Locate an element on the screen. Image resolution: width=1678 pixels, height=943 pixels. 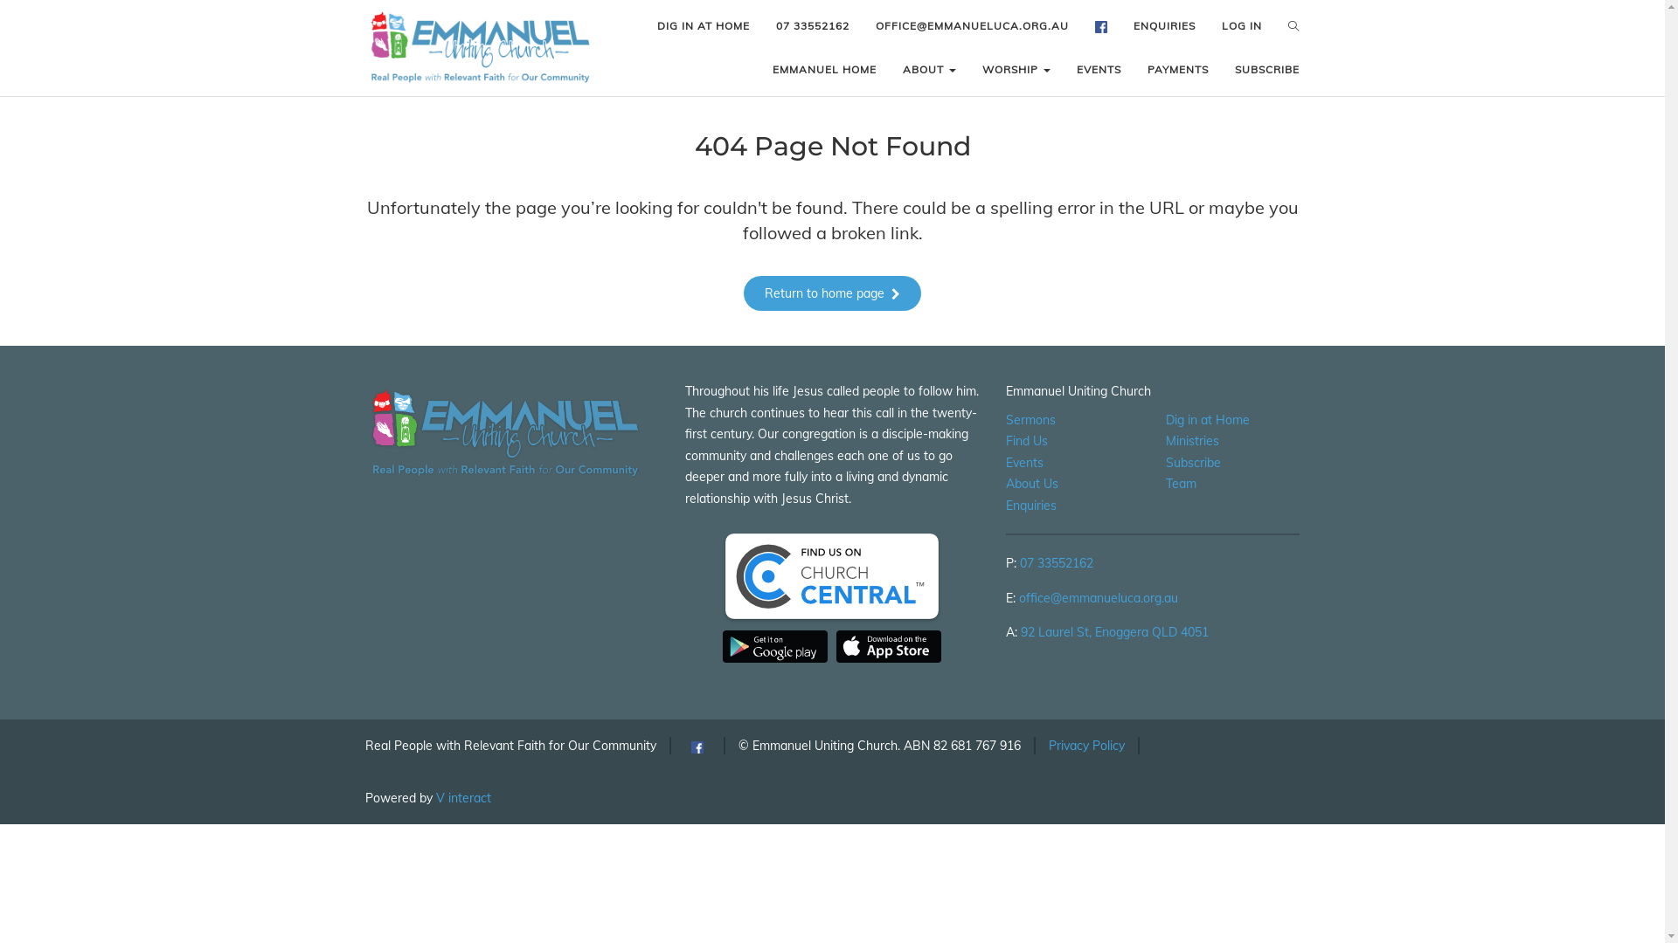
Sermons is located at coordinates (1031, 420).